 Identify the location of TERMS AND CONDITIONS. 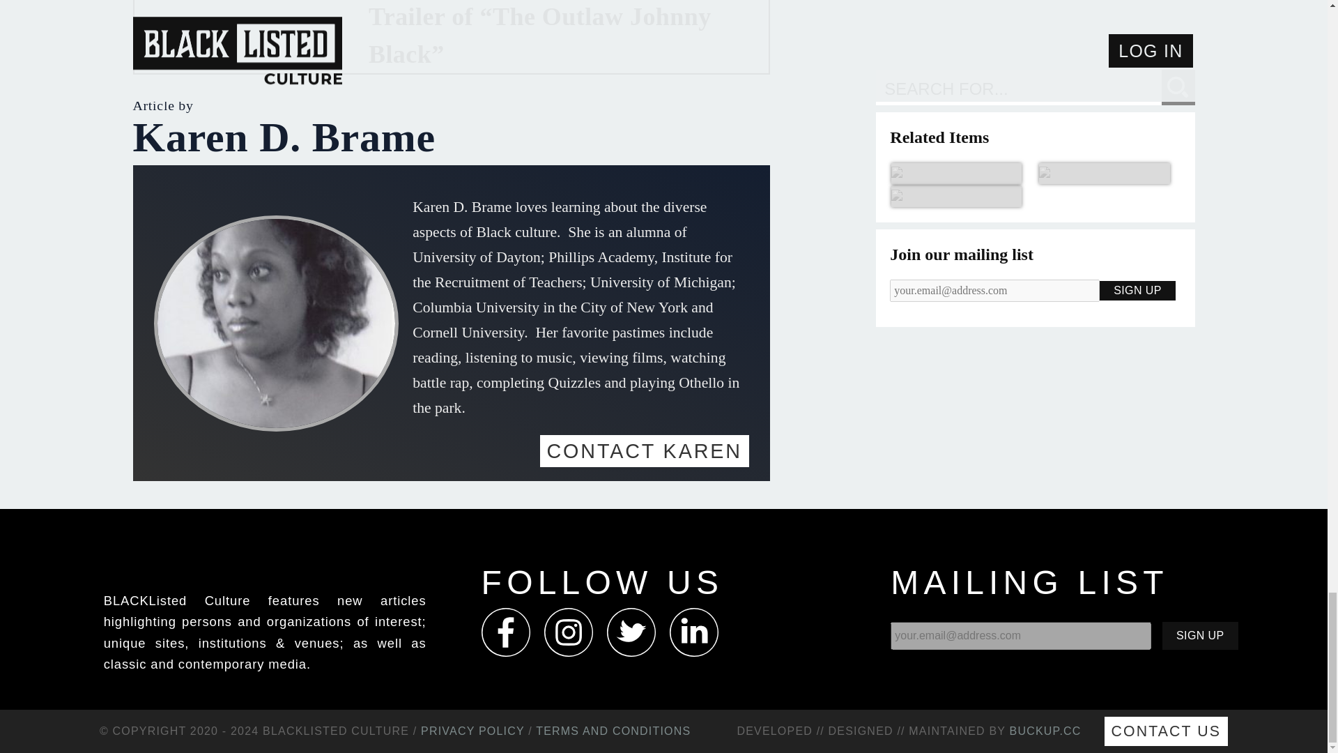
(613, 731).